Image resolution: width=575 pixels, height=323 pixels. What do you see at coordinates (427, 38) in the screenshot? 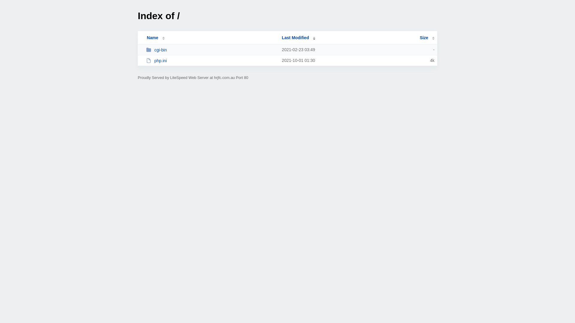
I see `Size` at bounding box center [427, 38].